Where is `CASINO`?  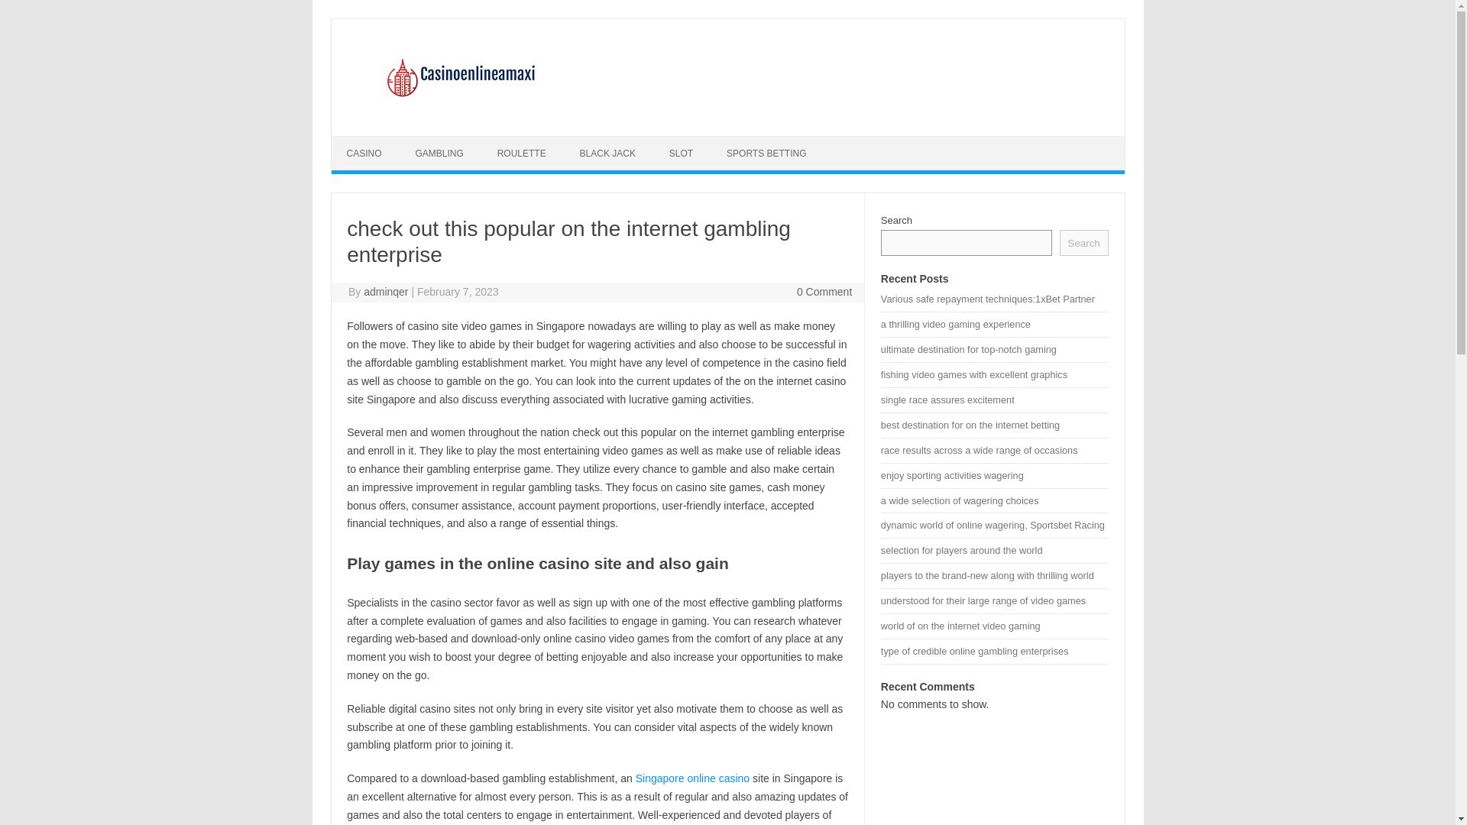 CASINO is located at coordinates (364, 153).